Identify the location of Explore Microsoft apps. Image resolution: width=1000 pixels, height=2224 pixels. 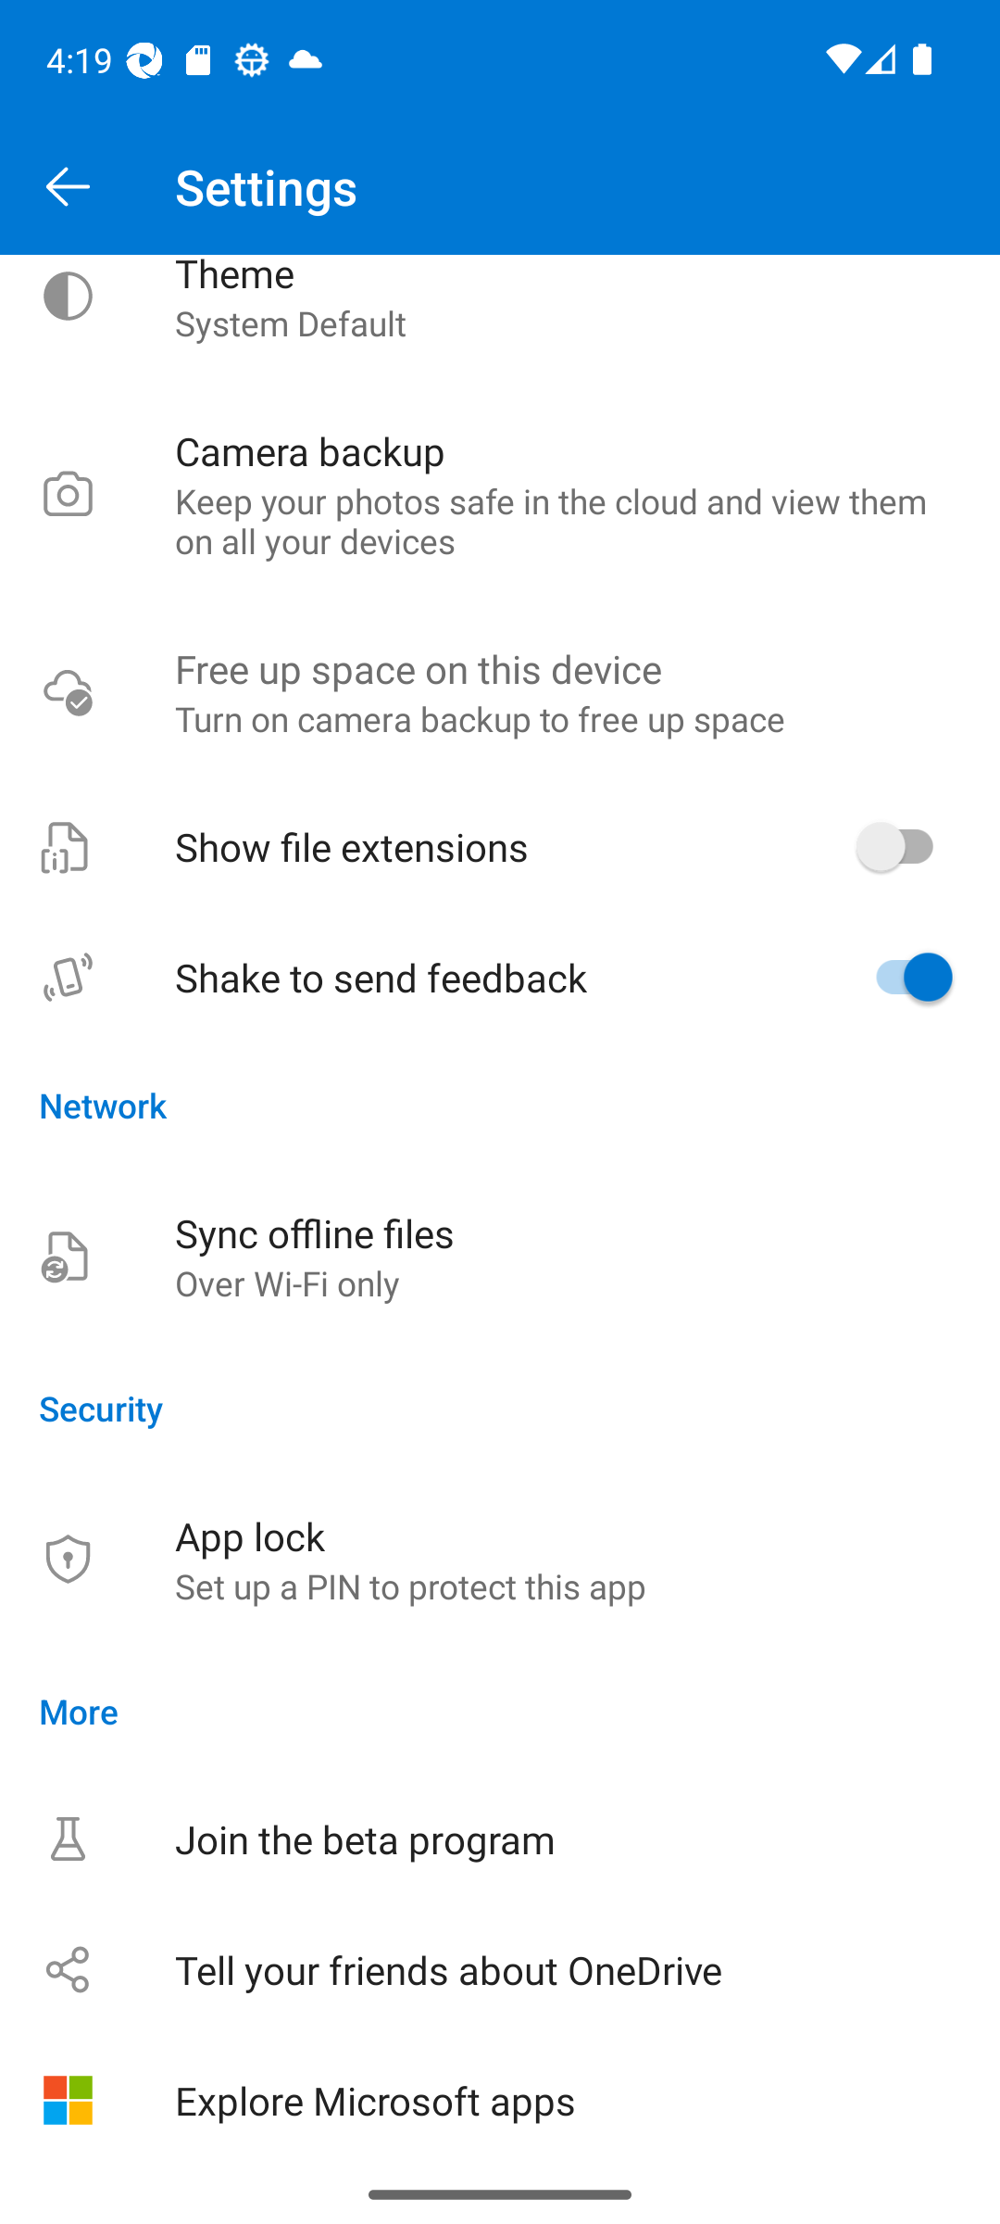
(500, 2100).